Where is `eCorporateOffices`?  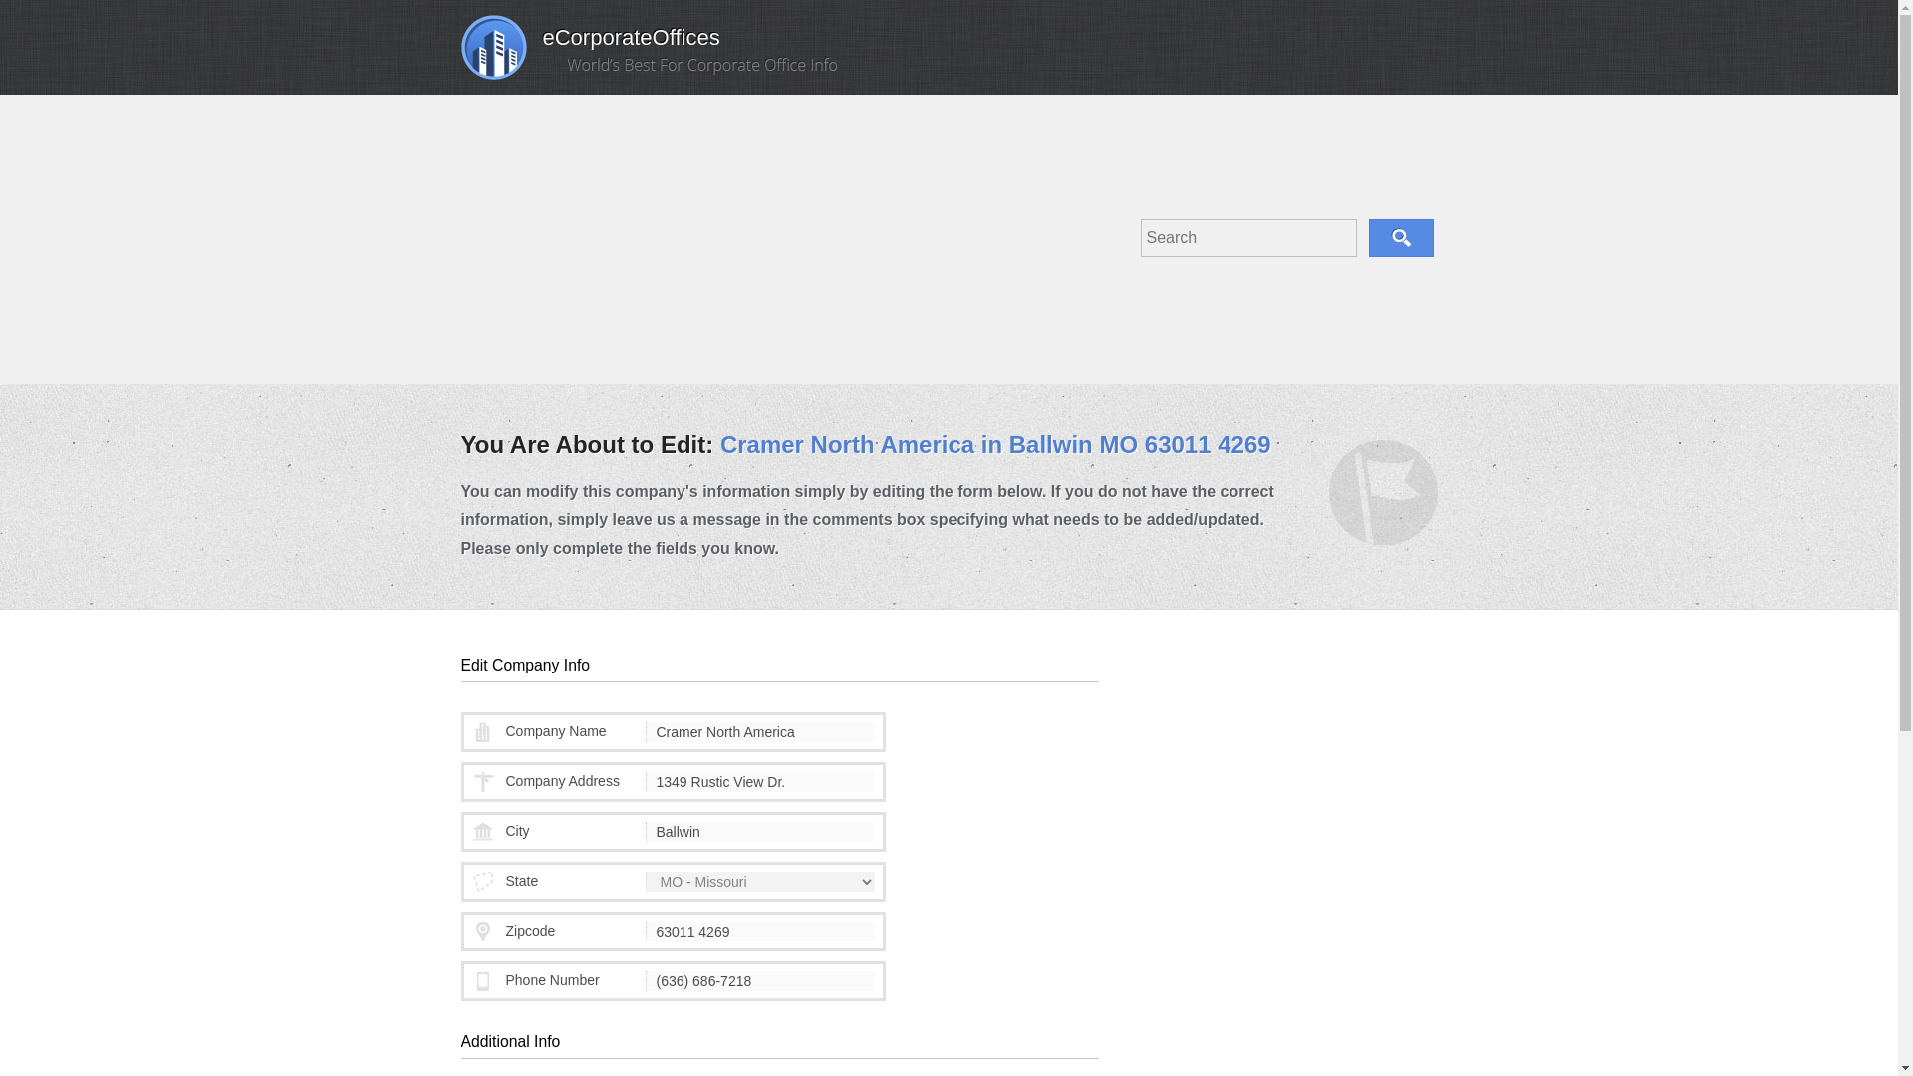
eCorporateOffices is located at coordinates (590, 44).